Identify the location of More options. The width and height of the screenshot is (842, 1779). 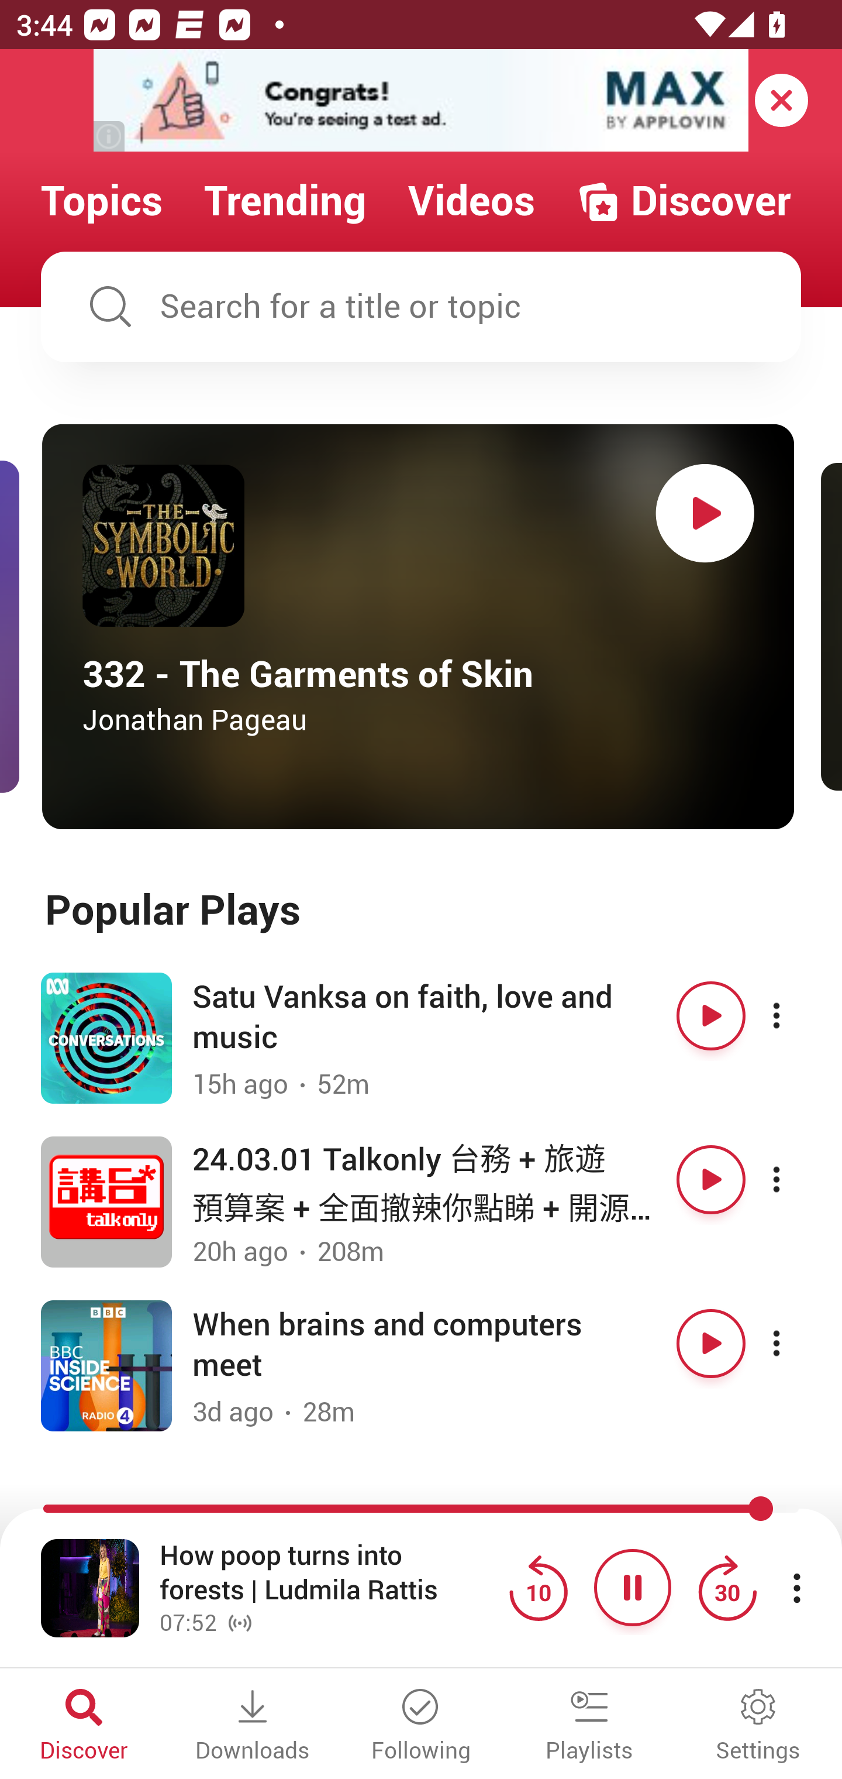
(796, 1179).